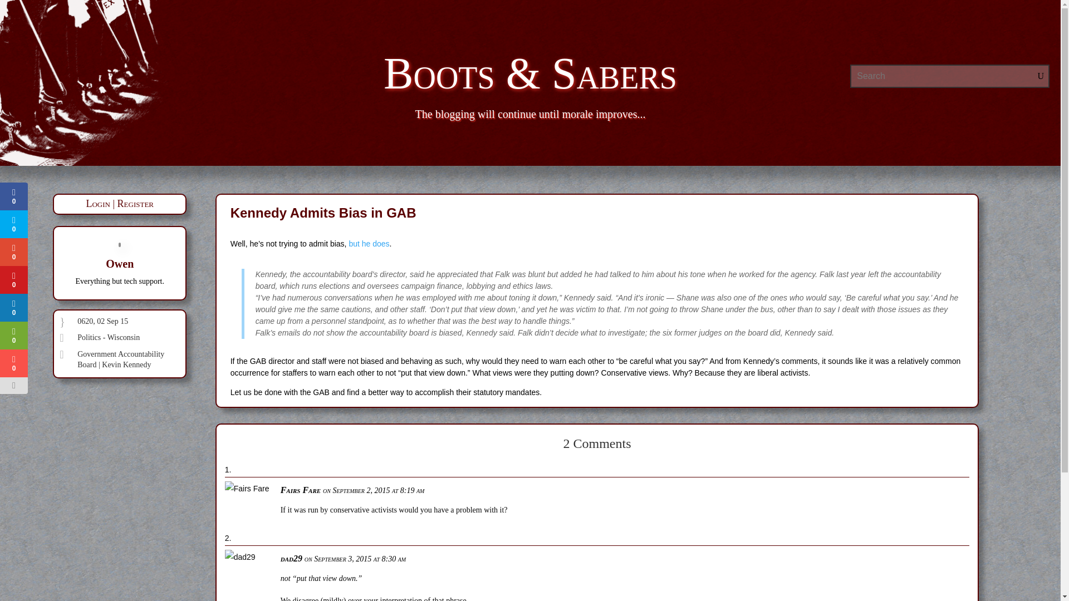 The height and width of the screenshot is (601, 1069). Describe the element at coordinates (13, 307) in the screenshot. I see `0` at that location.